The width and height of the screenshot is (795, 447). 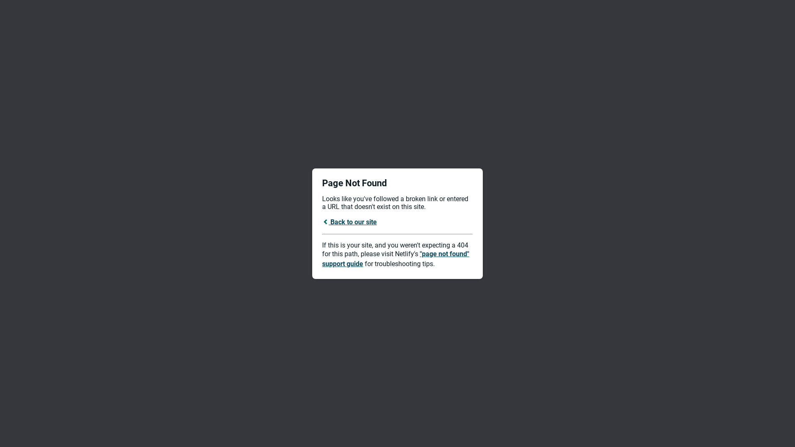 What do you see at coordinates (396, 259) in the screenshot?
I see `"page not found" support guide` at bounding box center [396, 259].